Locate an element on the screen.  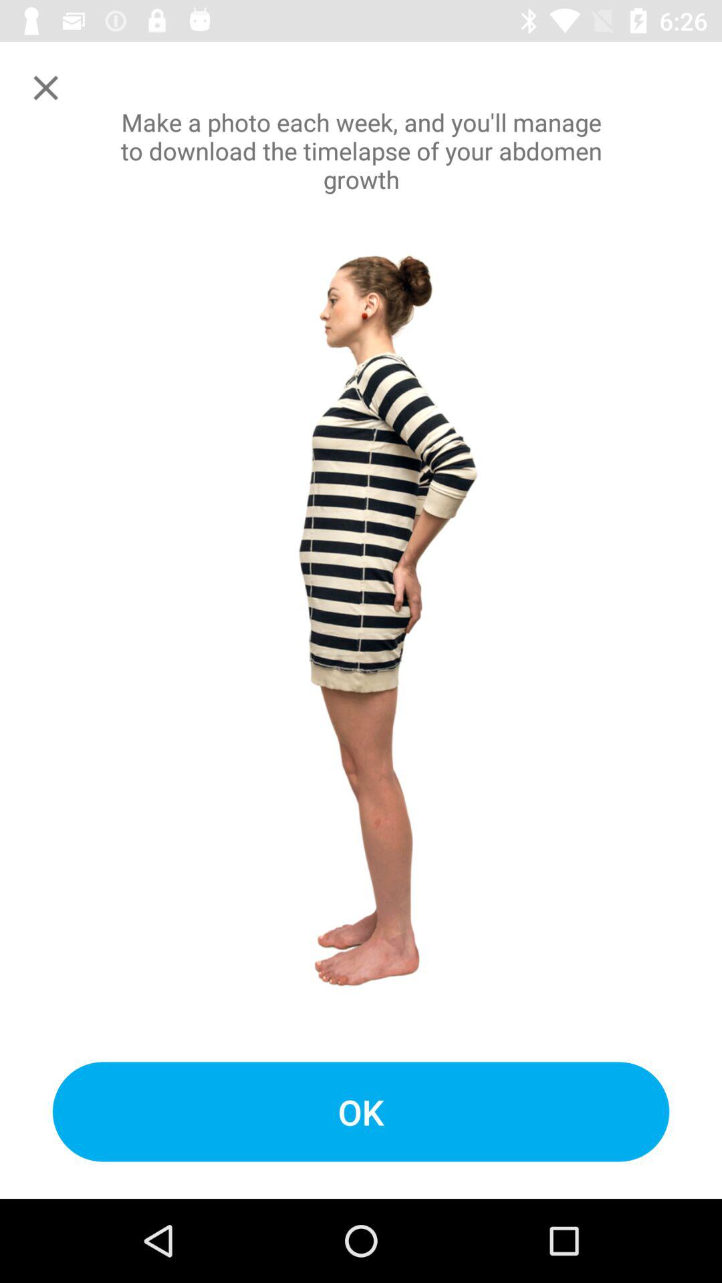
close window is located at coordinates (45, 88).